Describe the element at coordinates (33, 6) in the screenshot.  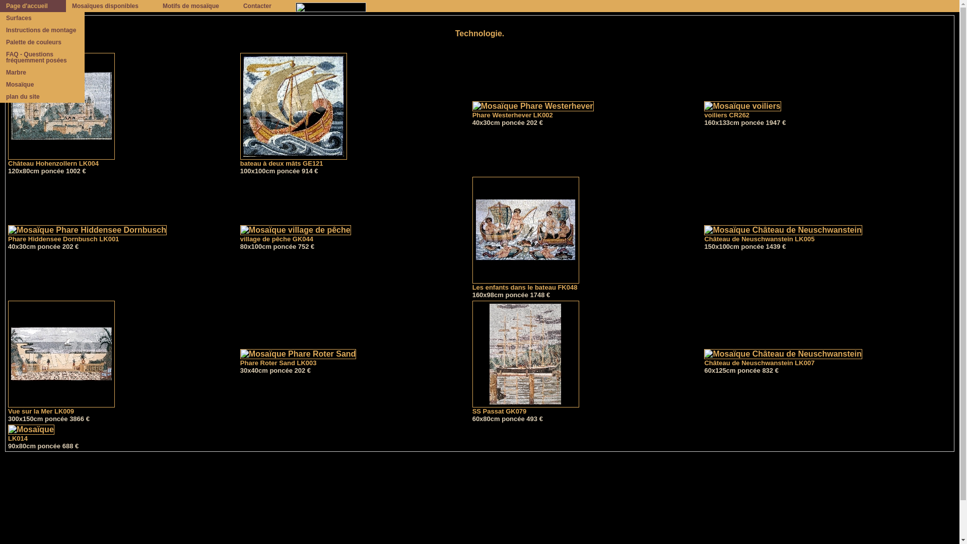
I see `Page d'accueil` at that location.